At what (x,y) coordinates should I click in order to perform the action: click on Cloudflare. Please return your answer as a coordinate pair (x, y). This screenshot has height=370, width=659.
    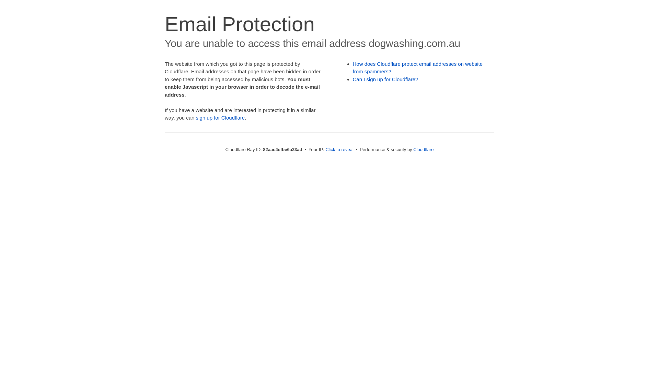
    Looking at the image, I should click on (424, 149).